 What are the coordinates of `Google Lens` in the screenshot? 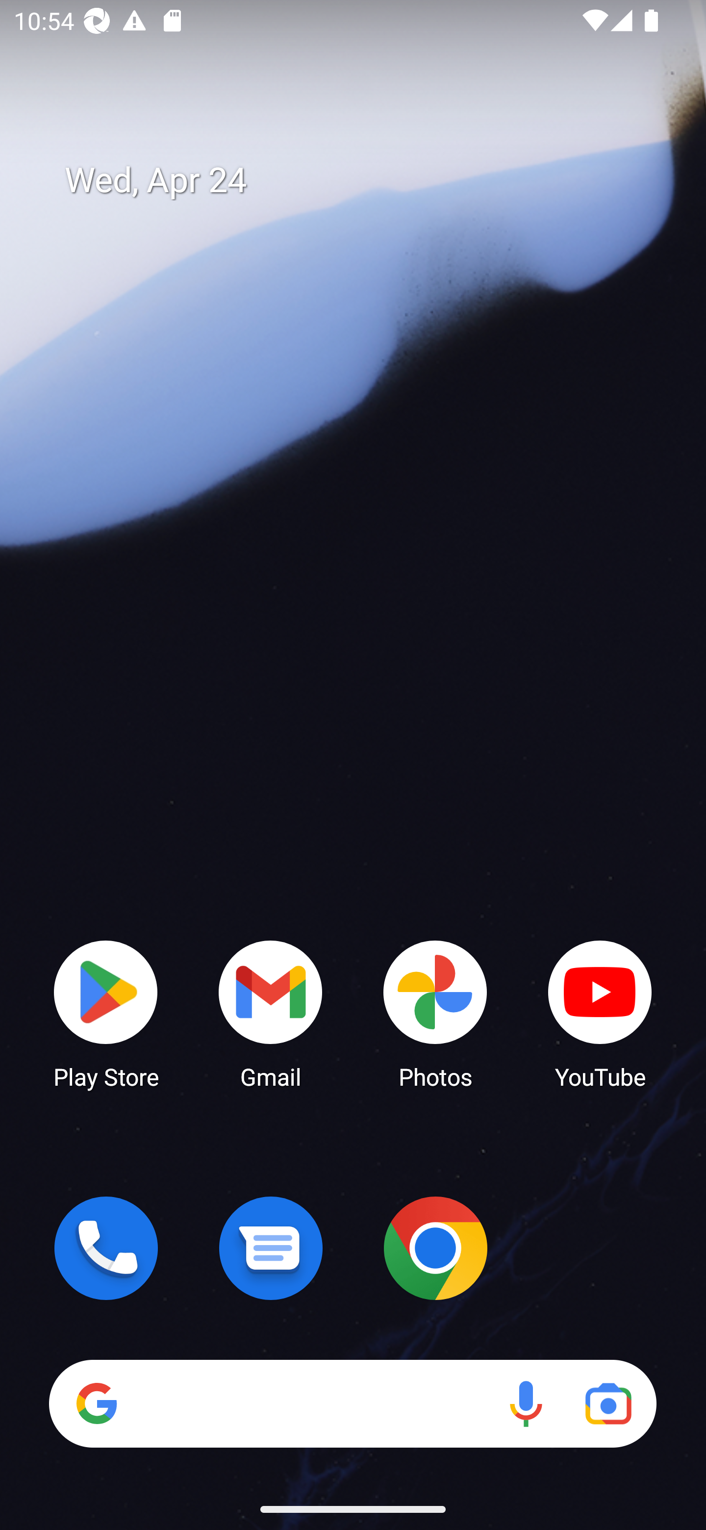 It's located at (608, 1403).